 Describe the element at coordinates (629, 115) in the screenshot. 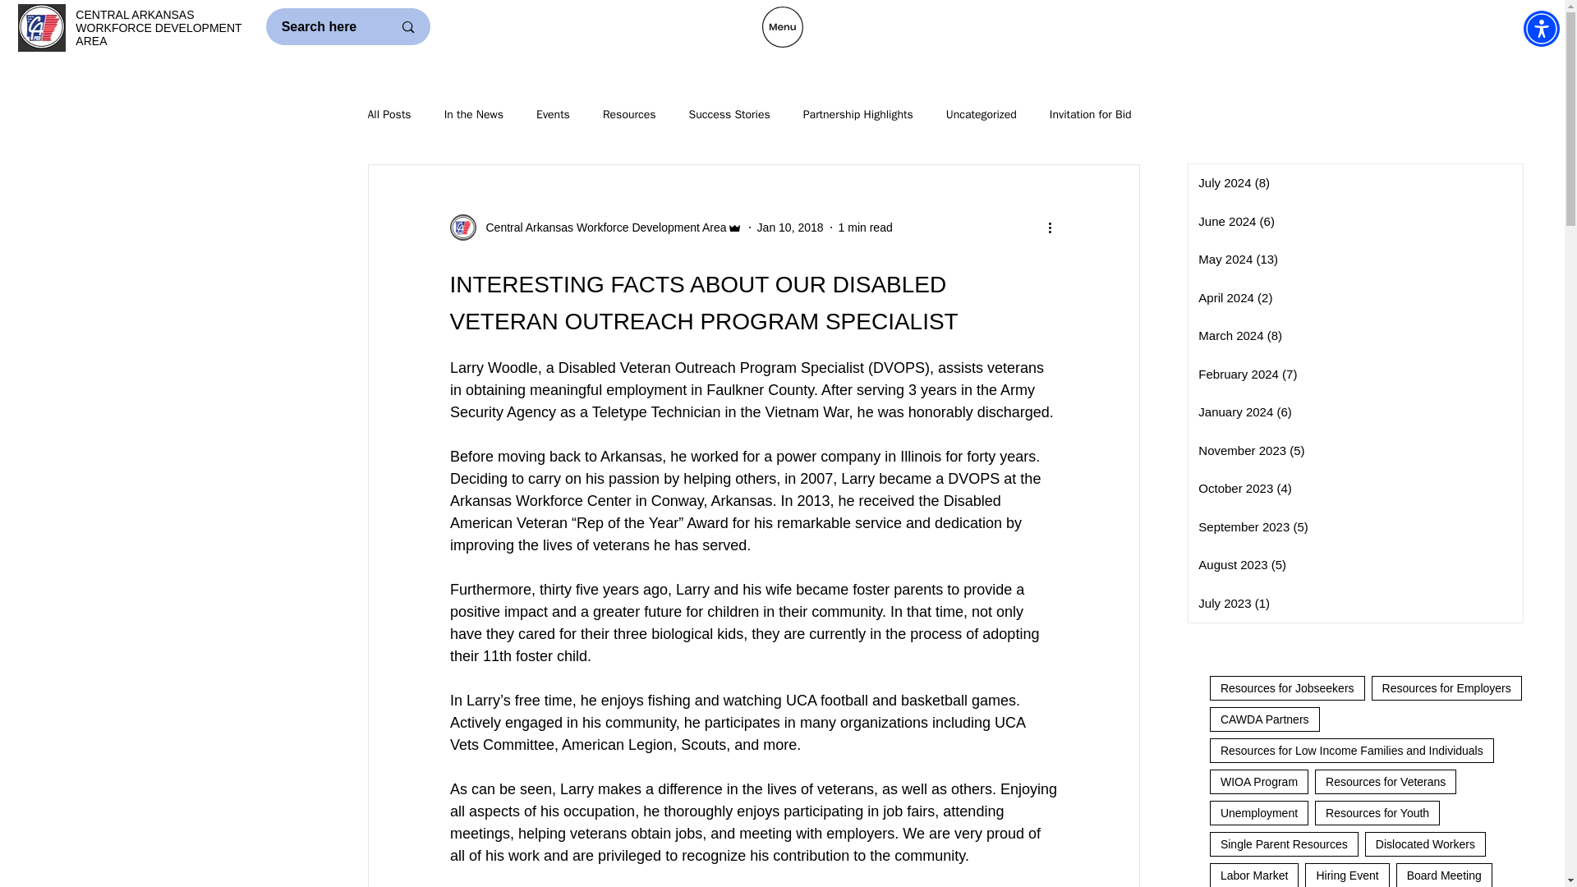

I see `Resources` at that location.